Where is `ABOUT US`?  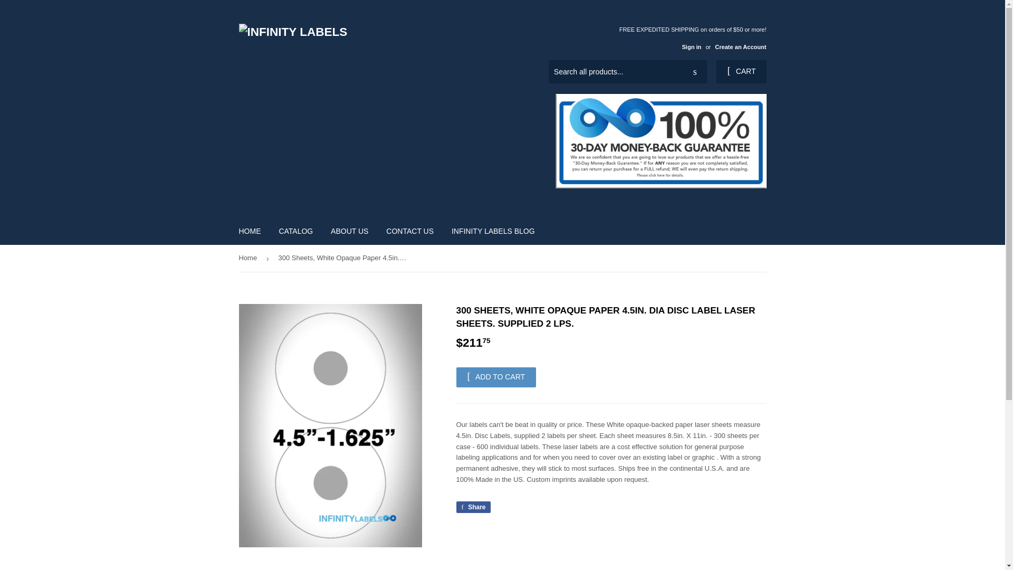 ABOUT US is located at coordinates (349, 231).